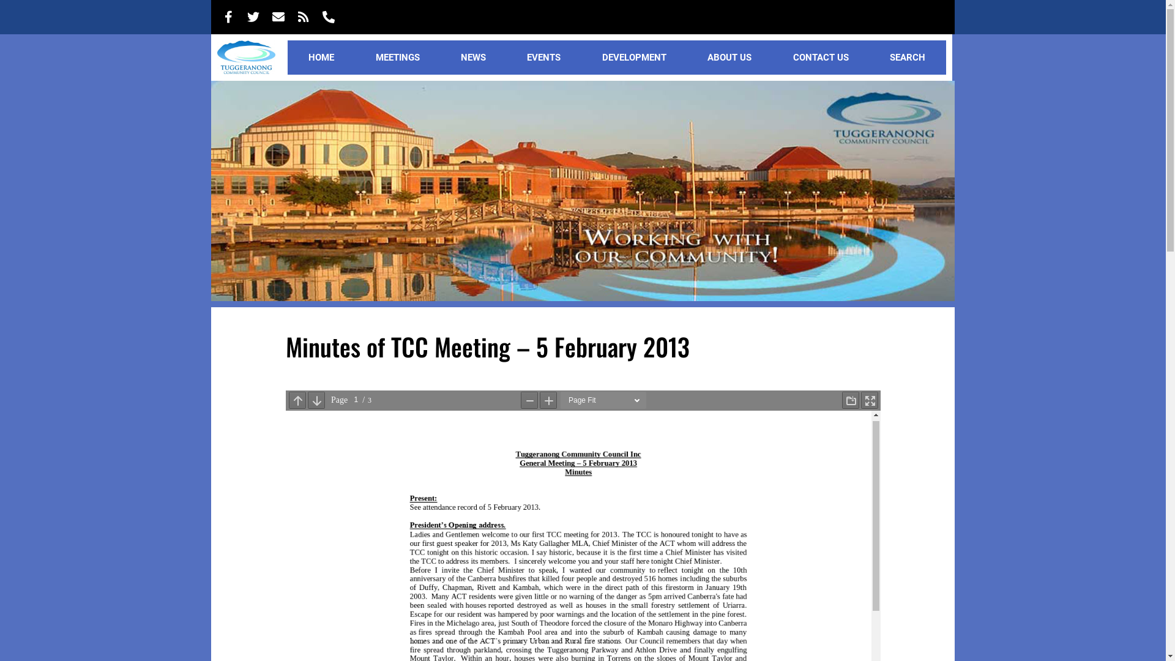 The width and height of the screenshot is (1175, 661). Describe the element at coordinates (821, 58) in the screenshot. I see `CONTACT US` at that location.